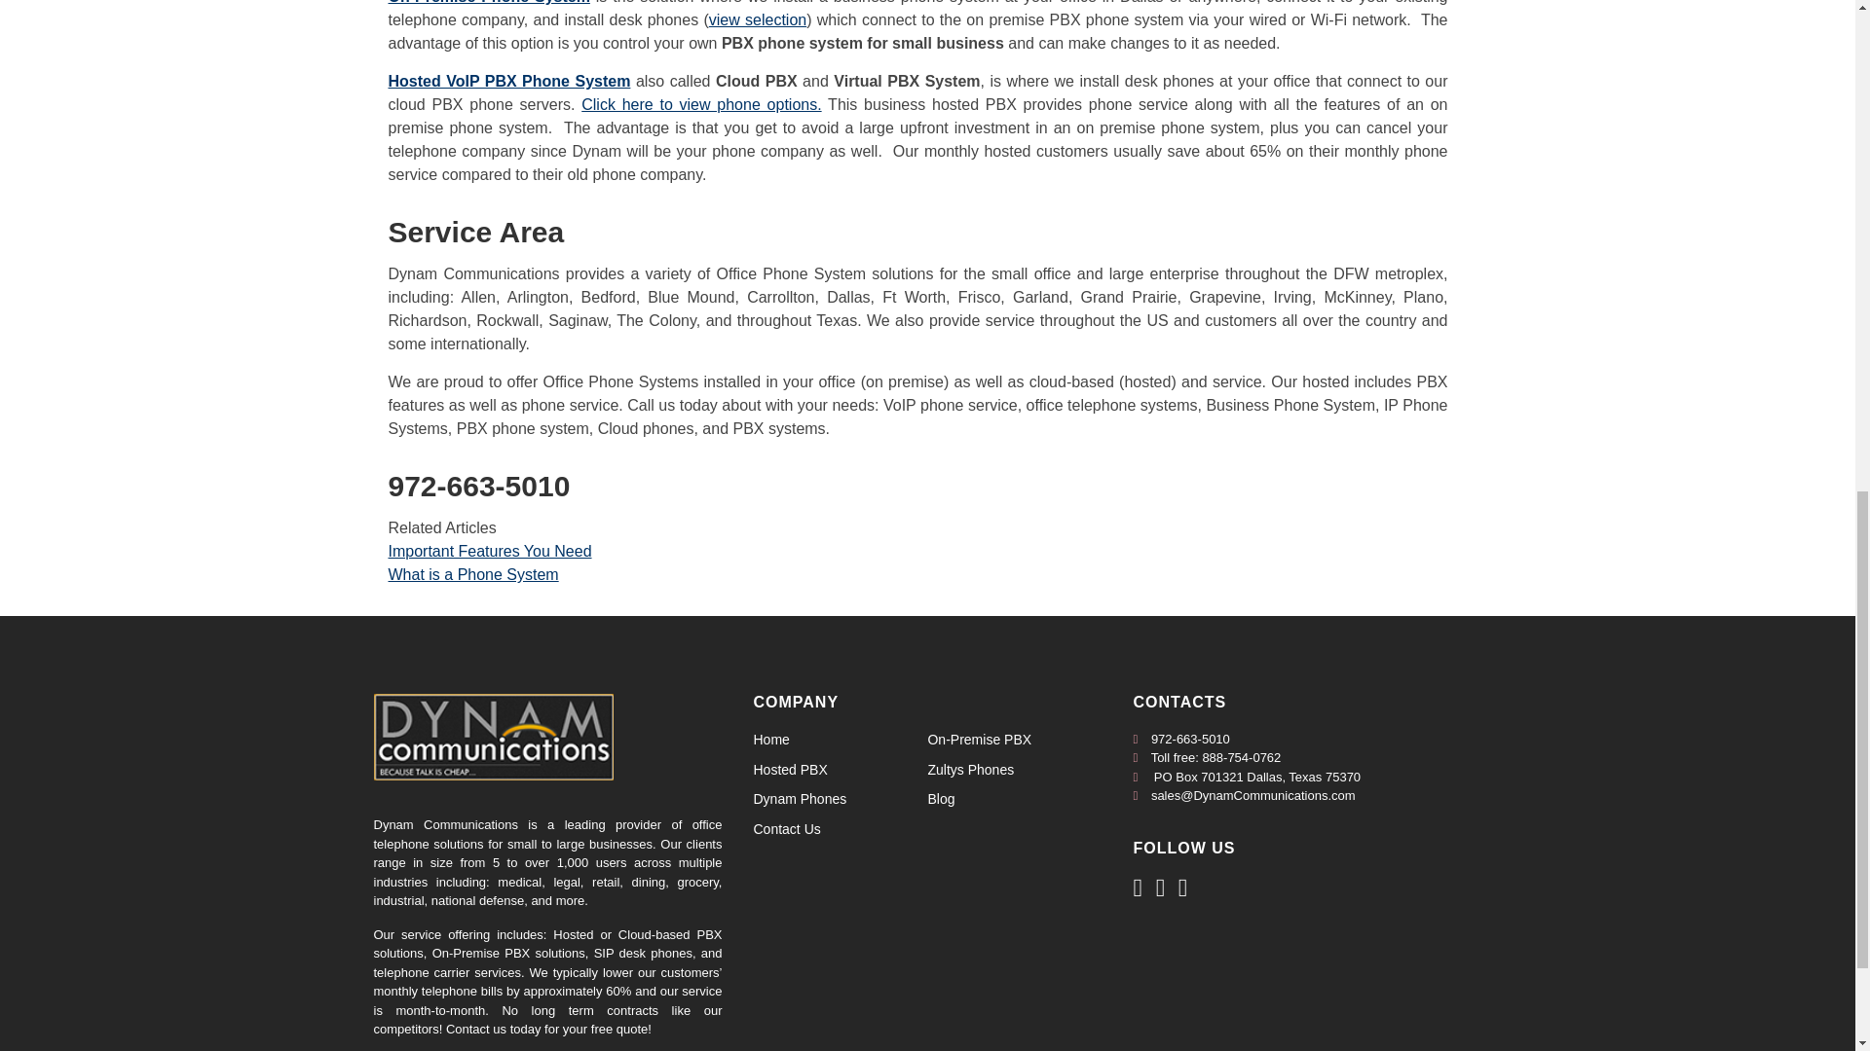 This screenshot has width=1870, height=1051. I want to click on Hosted VoIP PBX Phone System, so click(508, 80).